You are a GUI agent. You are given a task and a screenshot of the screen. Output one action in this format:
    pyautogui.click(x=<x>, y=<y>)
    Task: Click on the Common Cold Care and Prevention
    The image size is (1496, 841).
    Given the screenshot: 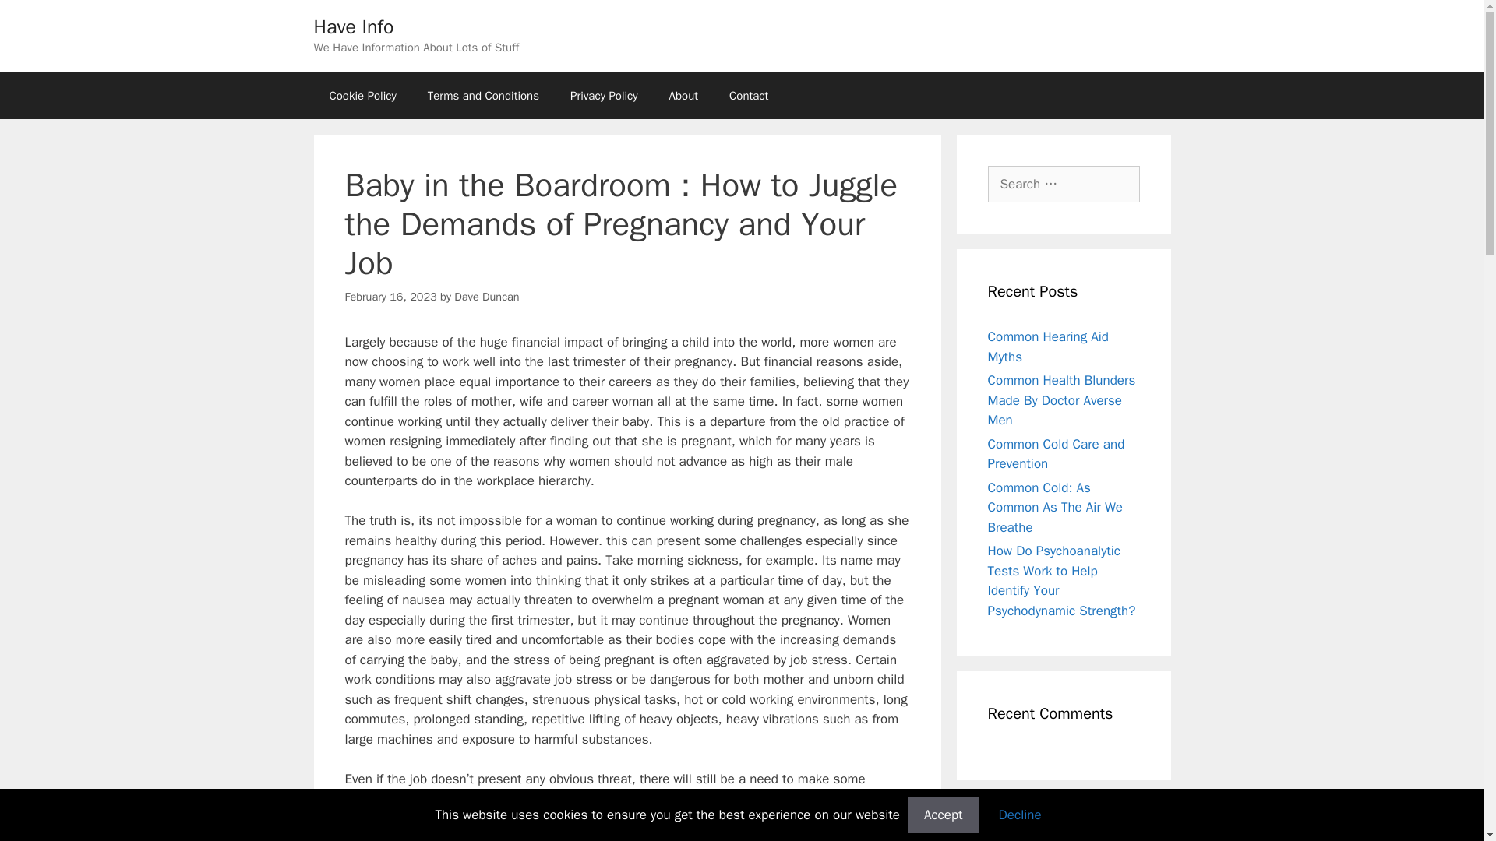 What is the action you would take?
    pyautogui.click(x=1056, y=454)
    